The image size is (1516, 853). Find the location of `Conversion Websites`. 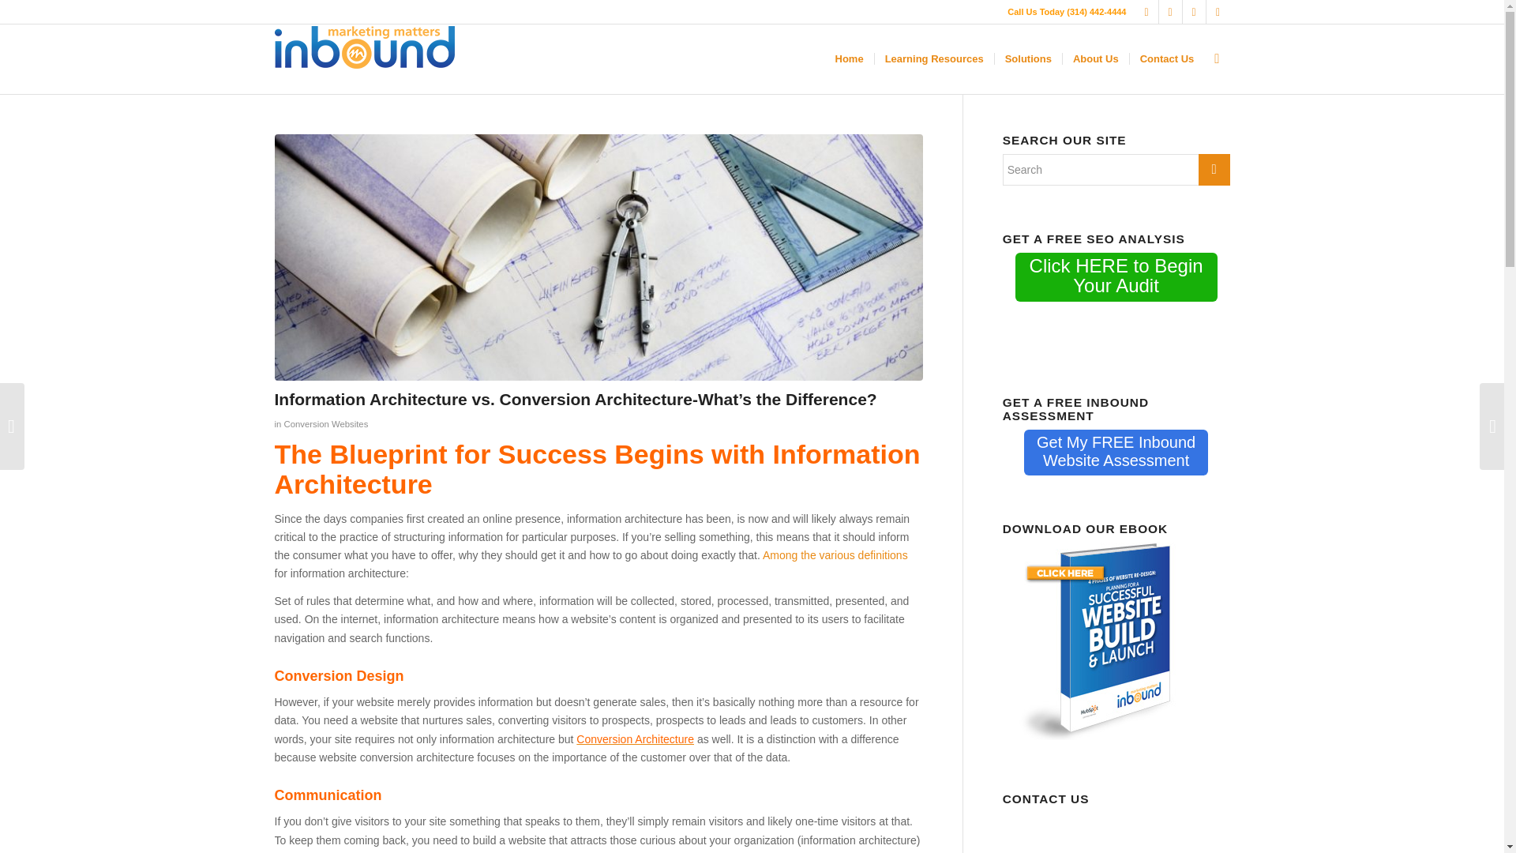

Conversion Websites is located at coordinates (1096, 58).